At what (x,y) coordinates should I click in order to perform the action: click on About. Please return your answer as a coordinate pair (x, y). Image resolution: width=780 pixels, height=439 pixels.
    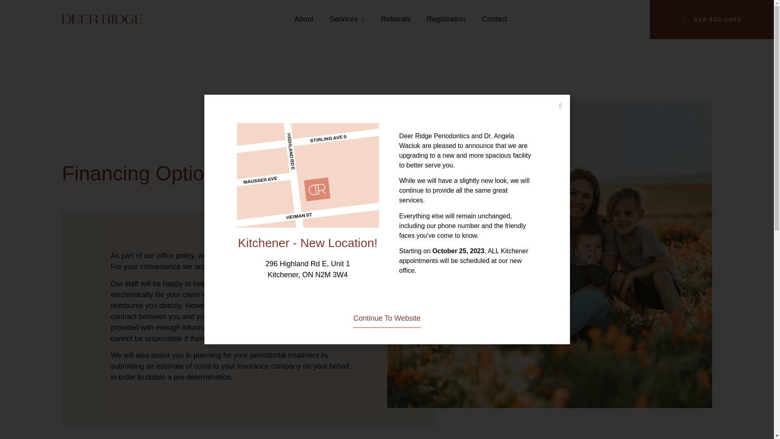
    Looking at the image, I should click on (304, 19).